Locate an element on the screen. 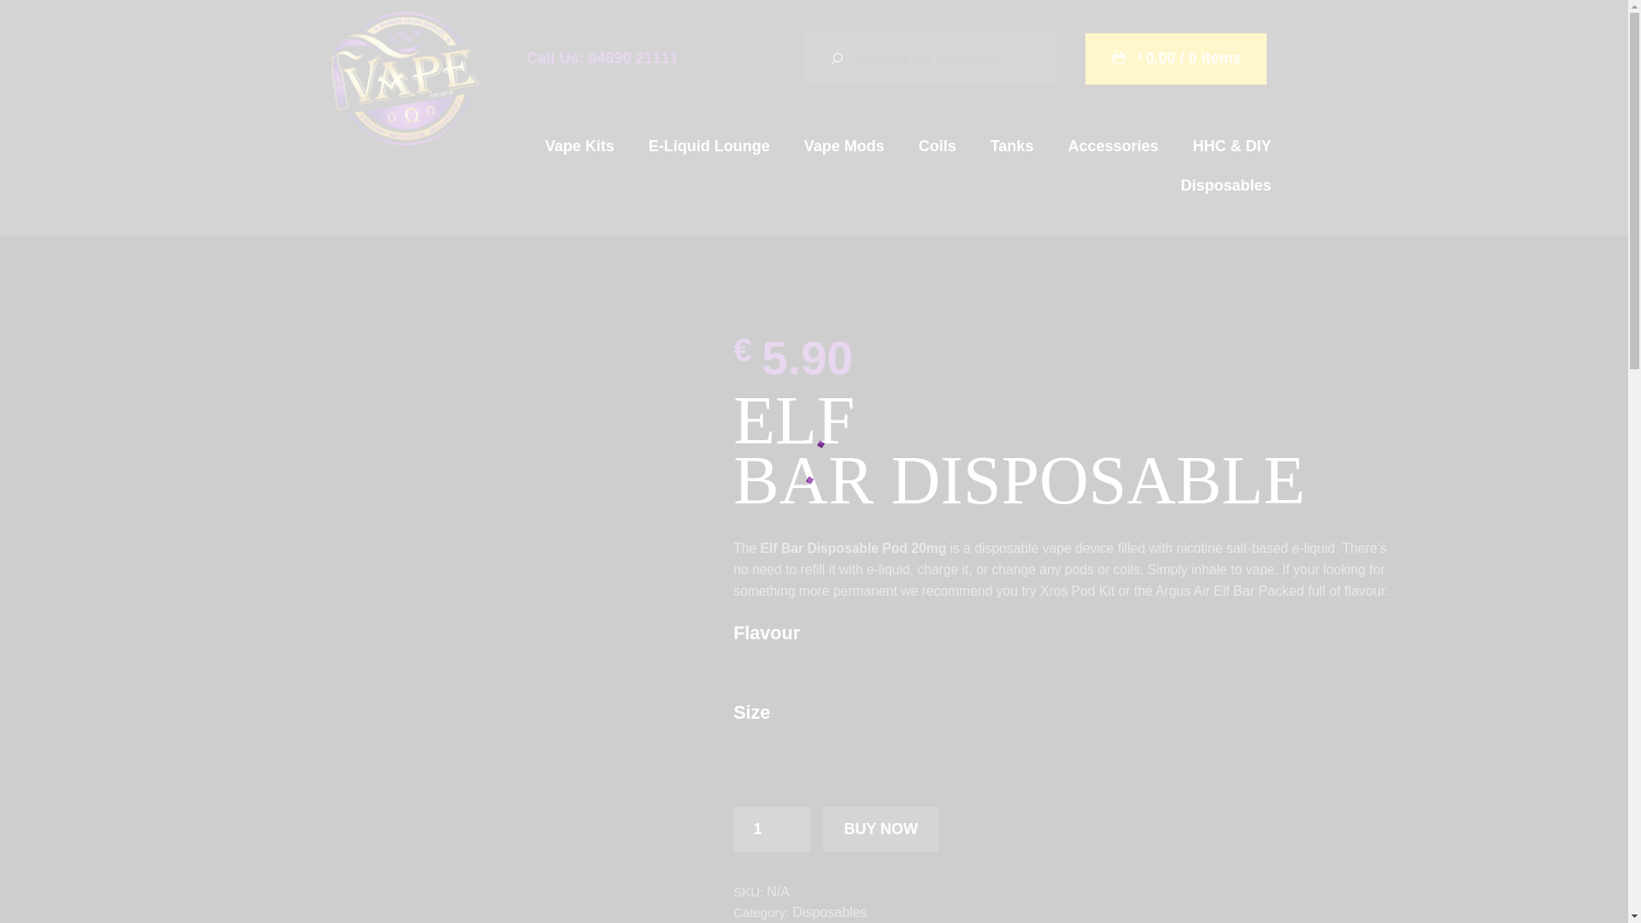  1 is located at coordinates (772, 829).